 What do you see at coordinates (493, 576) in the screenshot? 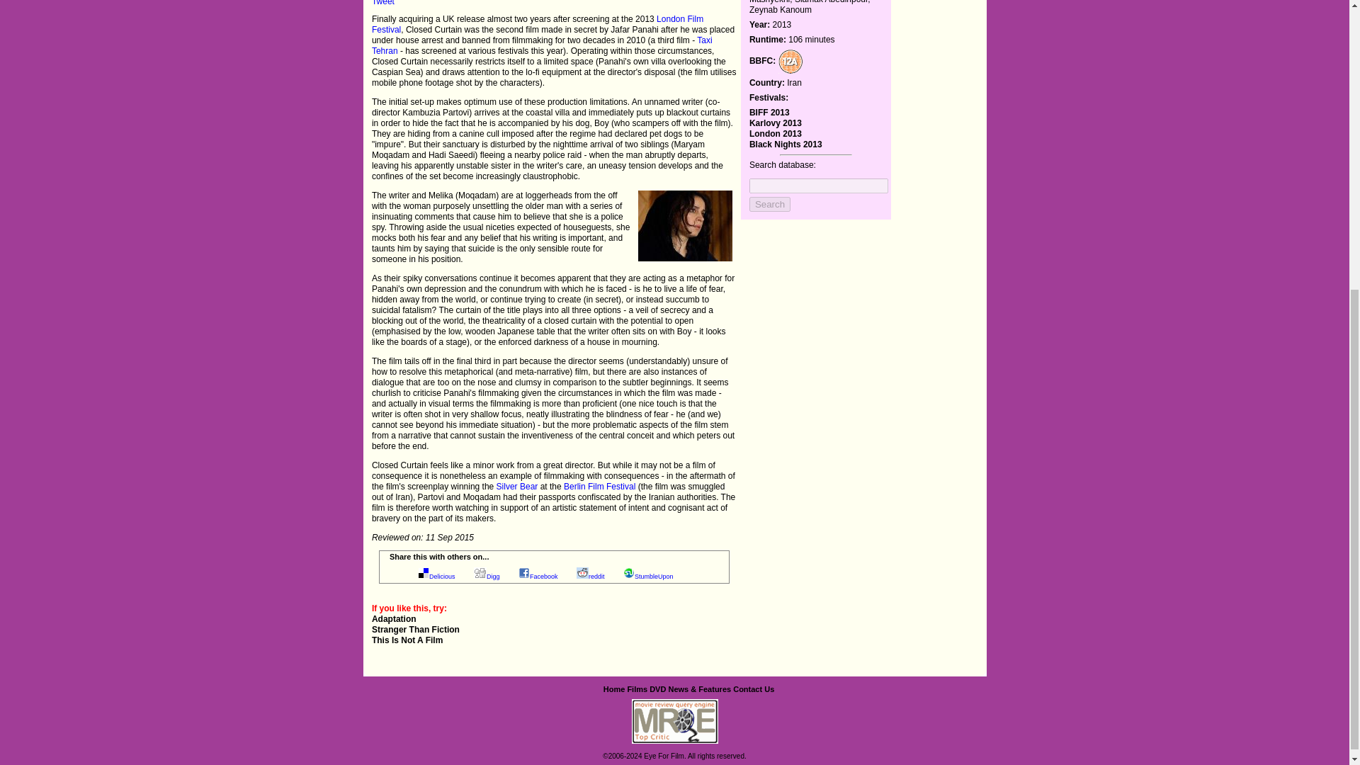
I see `Post this to Digg` at bounding box center [493, 576].